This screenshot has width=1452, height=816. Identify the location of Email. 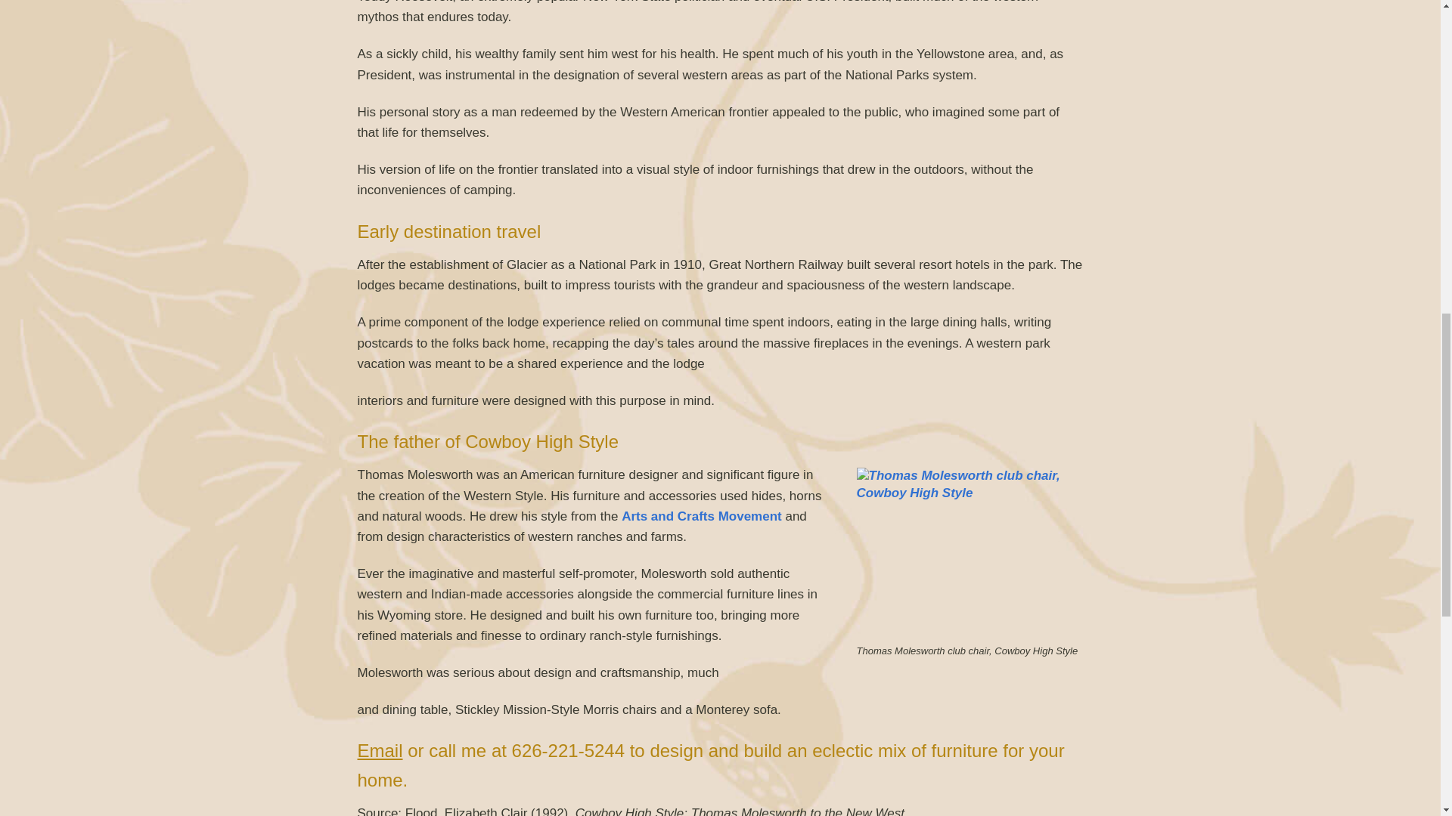
(380, 750).